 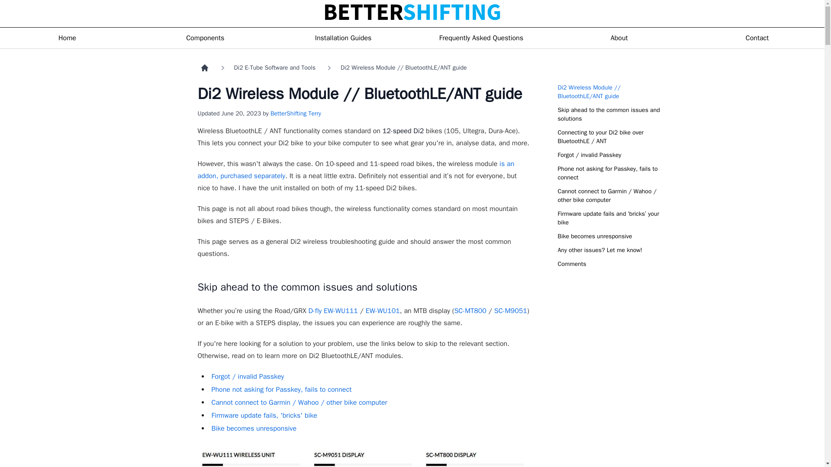 What do you see at coordinates (296, 113) in the screenshot?
I see `BetterShifting Terry` at bounding box center [296, 113].